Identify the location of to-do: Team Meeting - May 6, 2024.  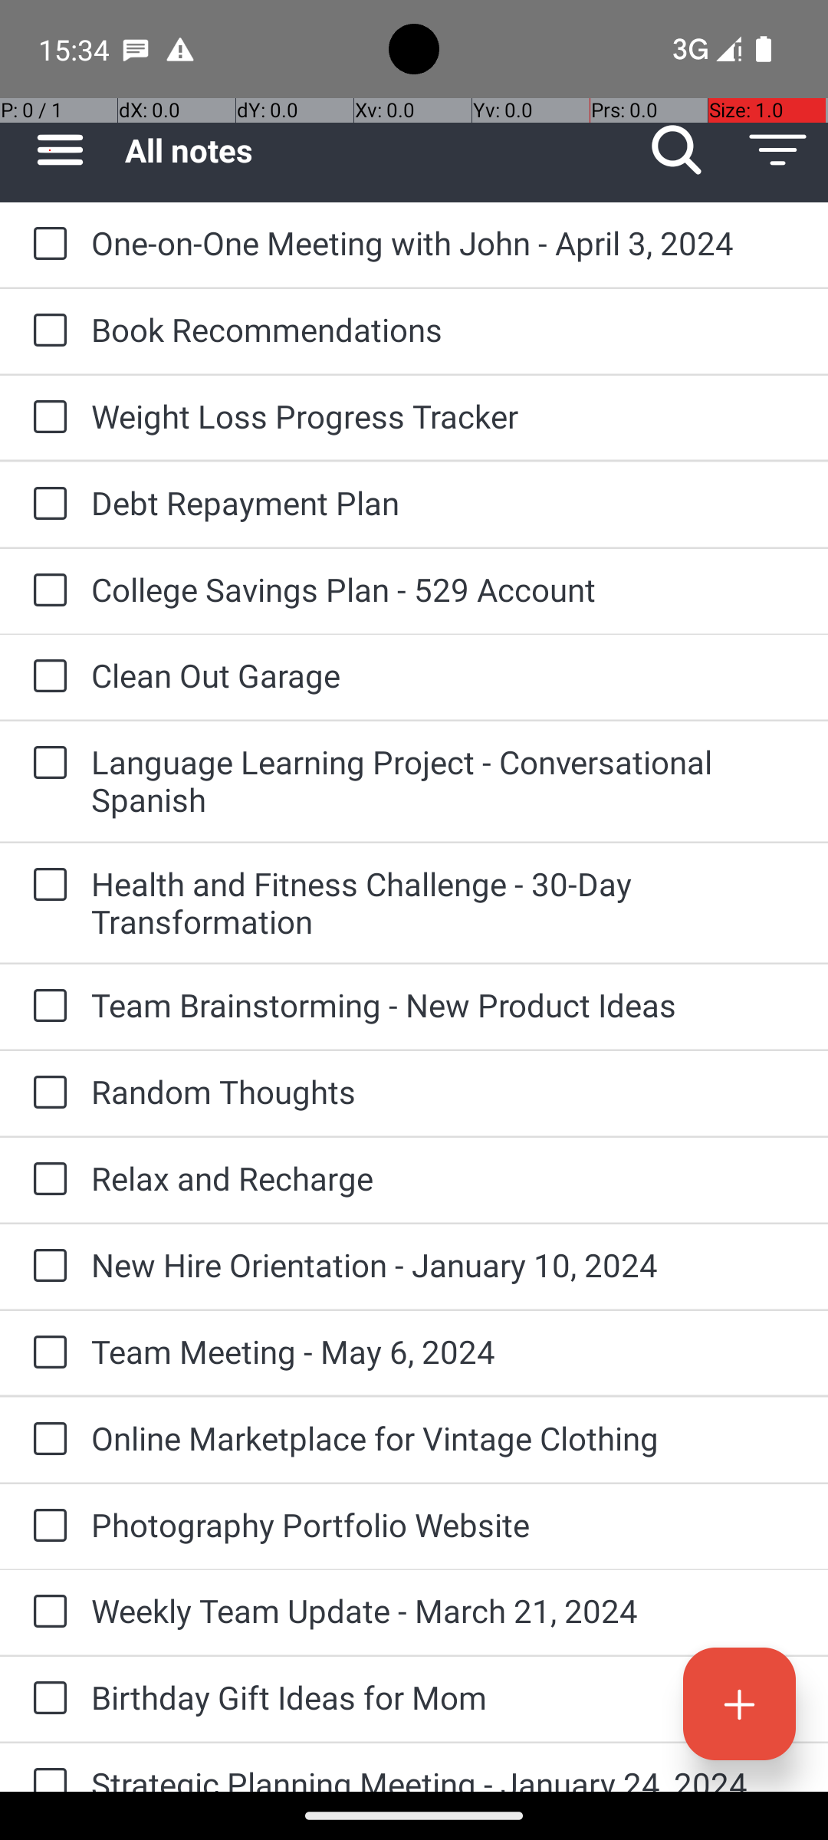
(46, 1353).